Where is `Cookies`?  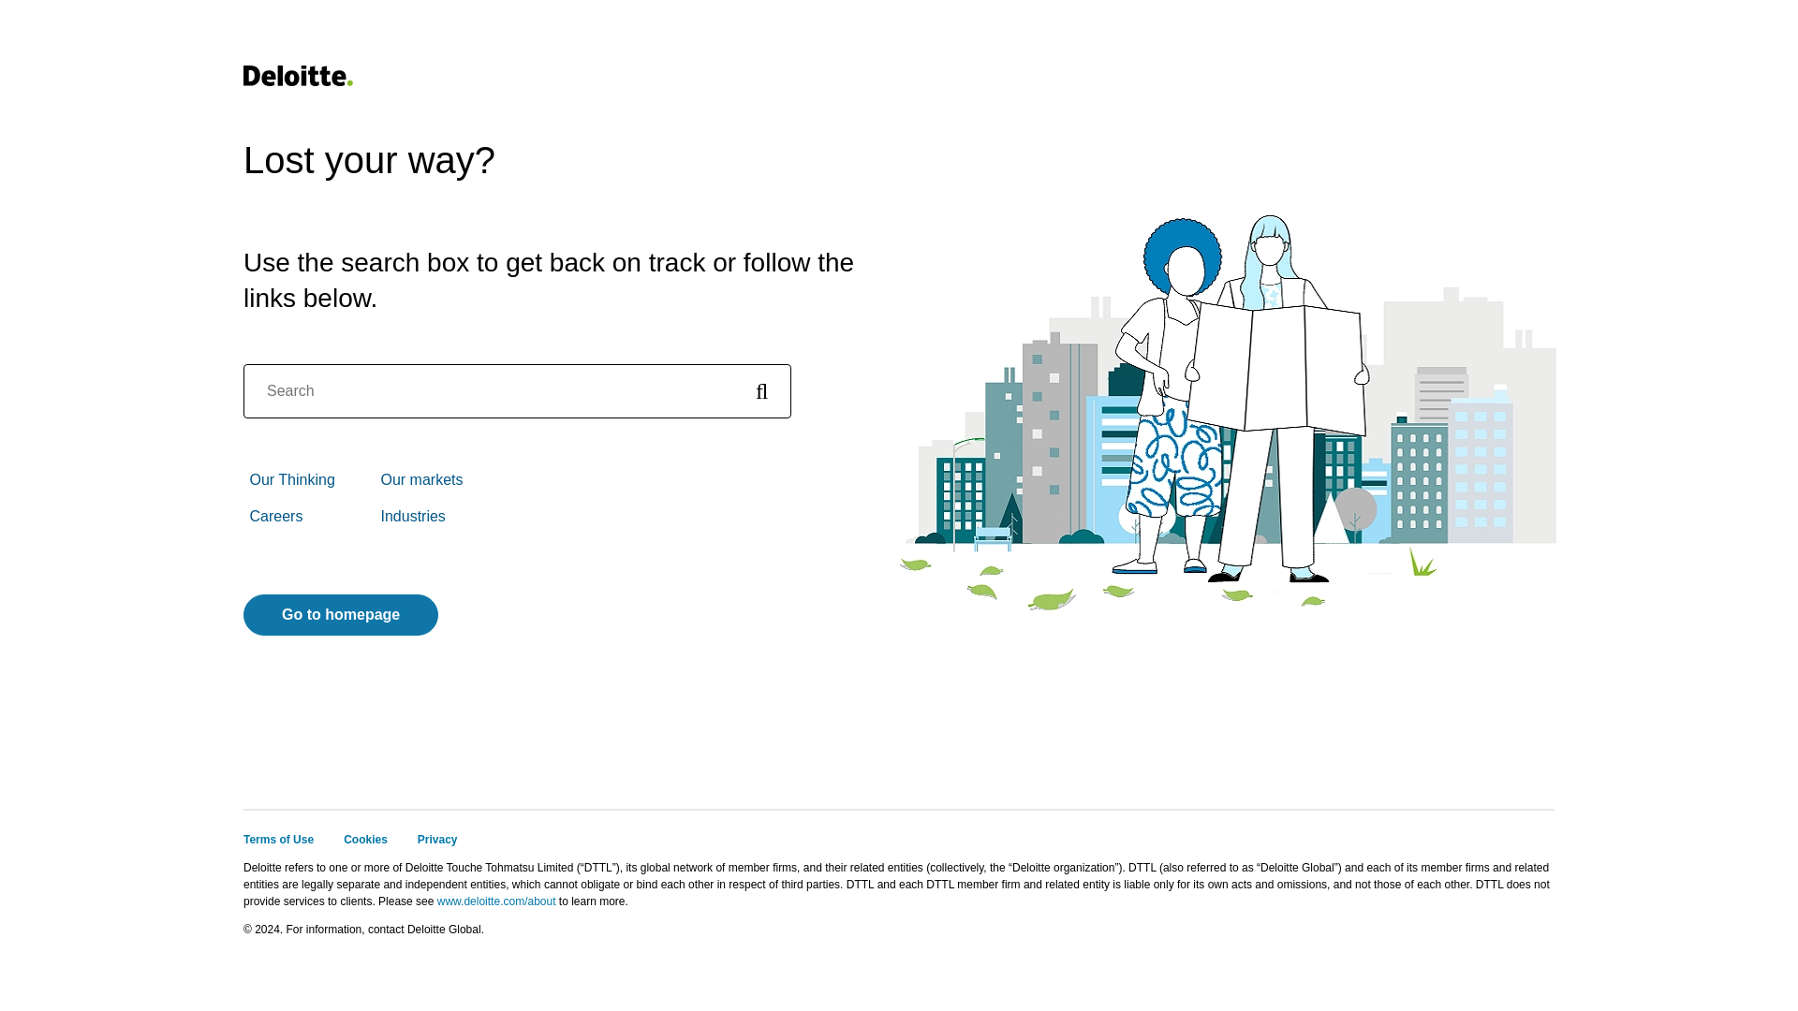
Cookies is located at coordinates (365, 839).